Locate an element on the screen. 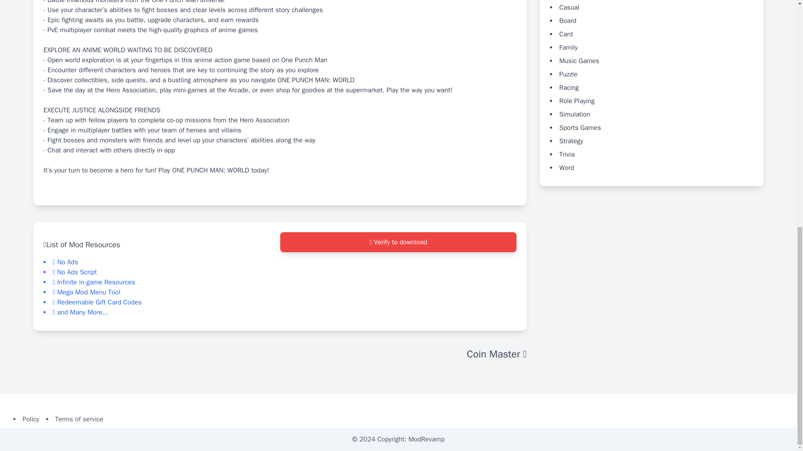 This screenshot has height=451, width=803. Music Games is located at coordinates (579, 61).